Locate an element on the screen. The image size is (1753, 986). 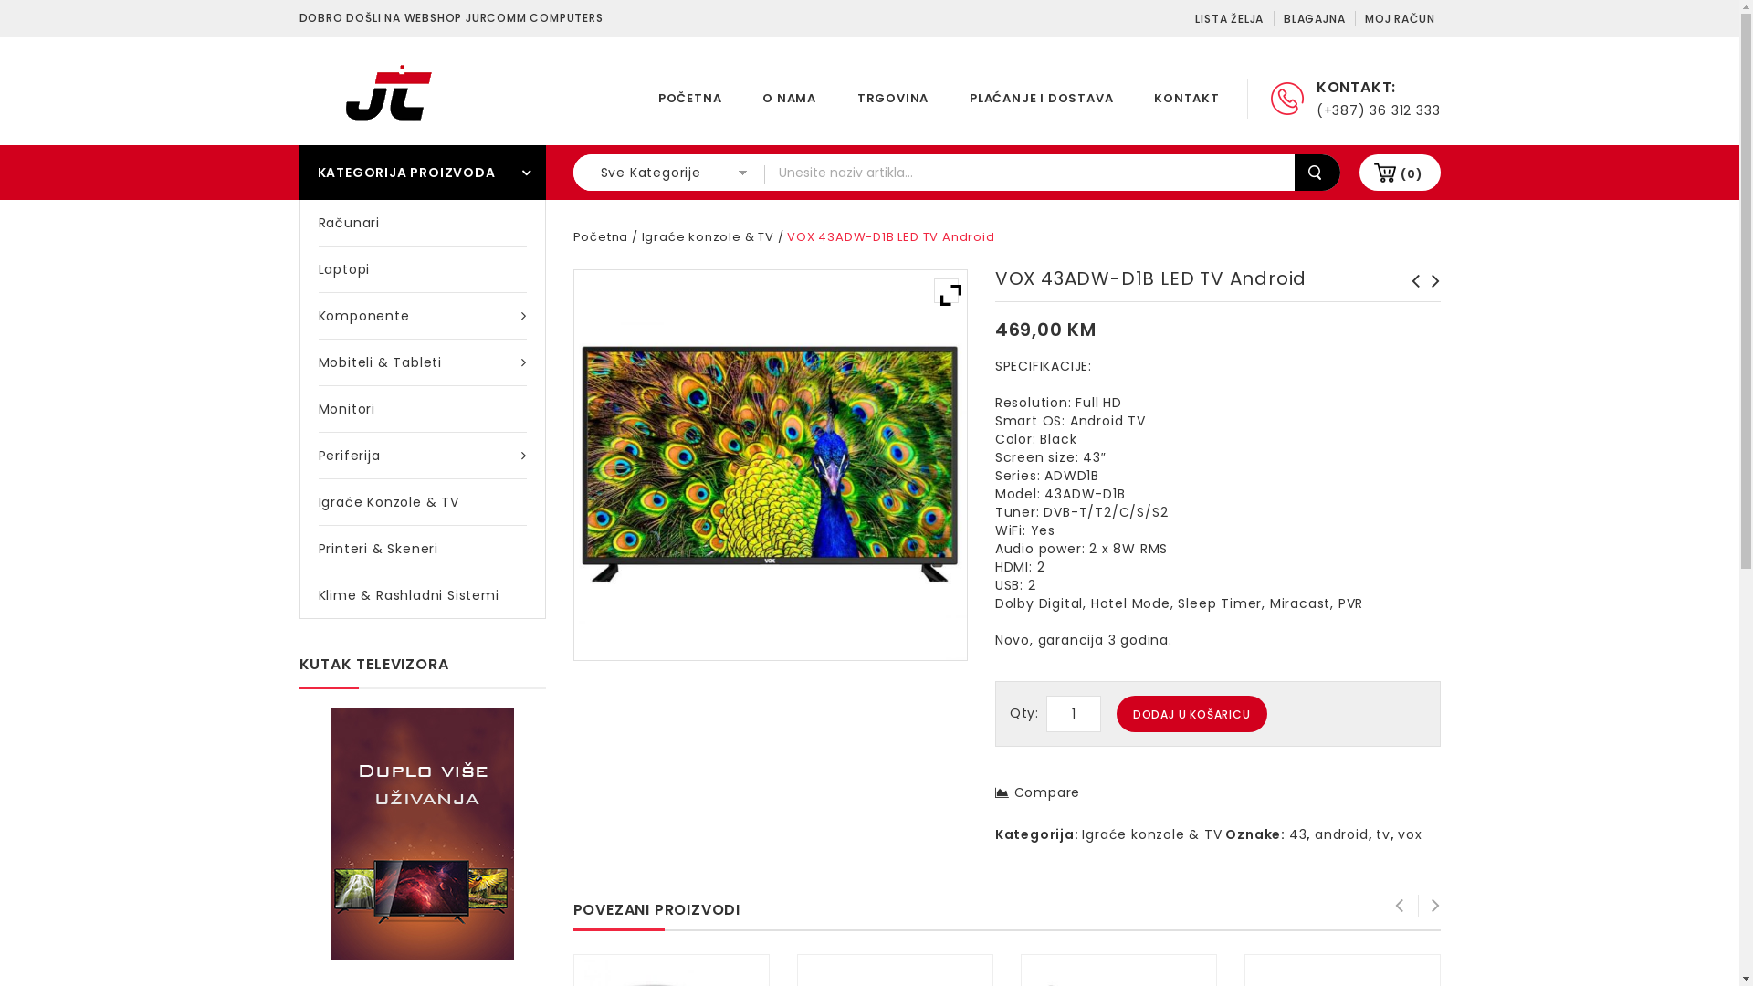
Laptopi is located at coordinates (422, 269).